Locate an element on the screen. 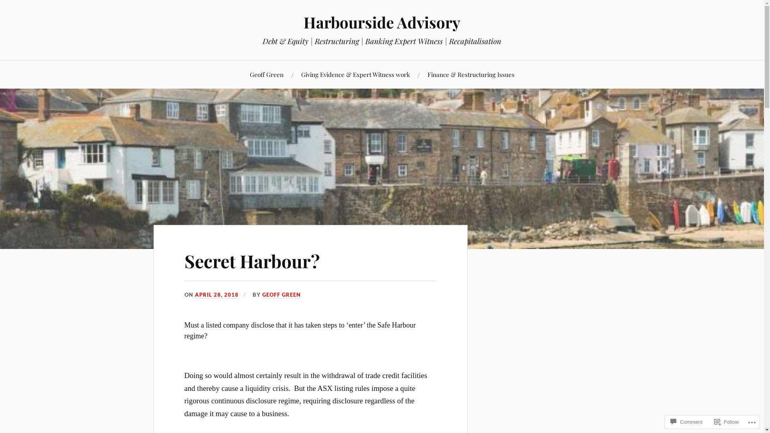  Harbourside Advisory is located at coordinates (382, 22).